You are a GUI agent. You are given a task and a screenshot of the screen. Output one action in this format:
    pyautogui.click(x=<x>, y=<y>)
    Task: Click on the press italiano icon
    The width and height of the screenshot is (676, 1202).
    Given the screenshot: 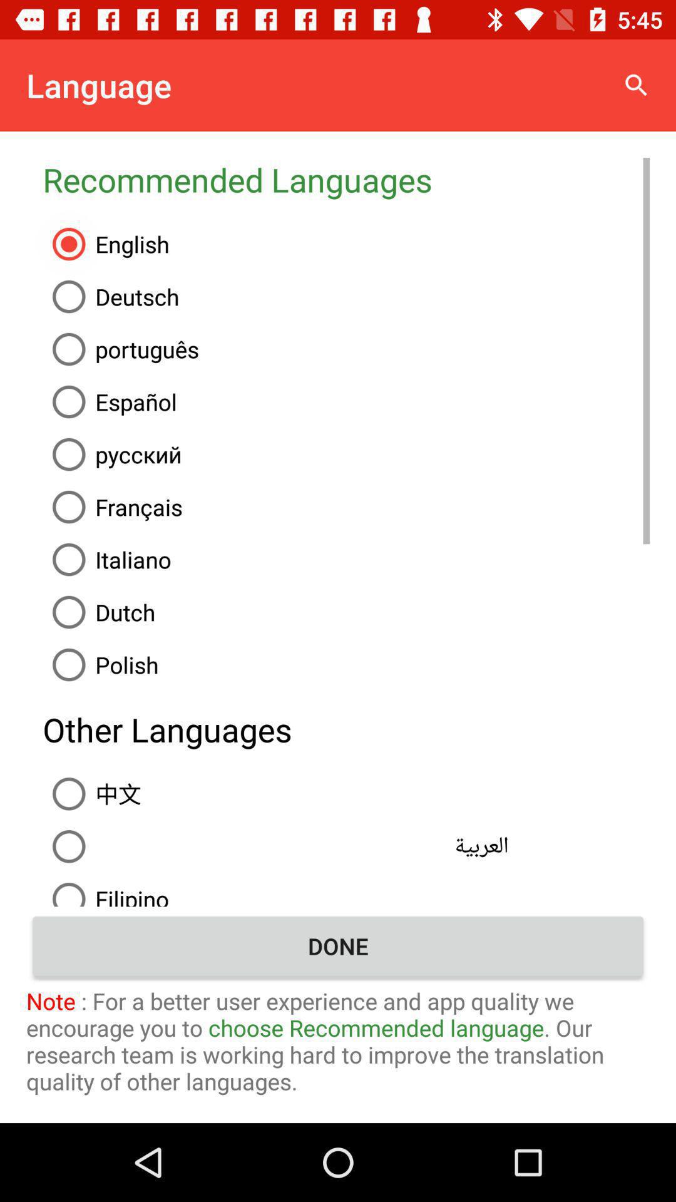 What is the action you would take?
    pyautogui.click(x=346, y=560)
    